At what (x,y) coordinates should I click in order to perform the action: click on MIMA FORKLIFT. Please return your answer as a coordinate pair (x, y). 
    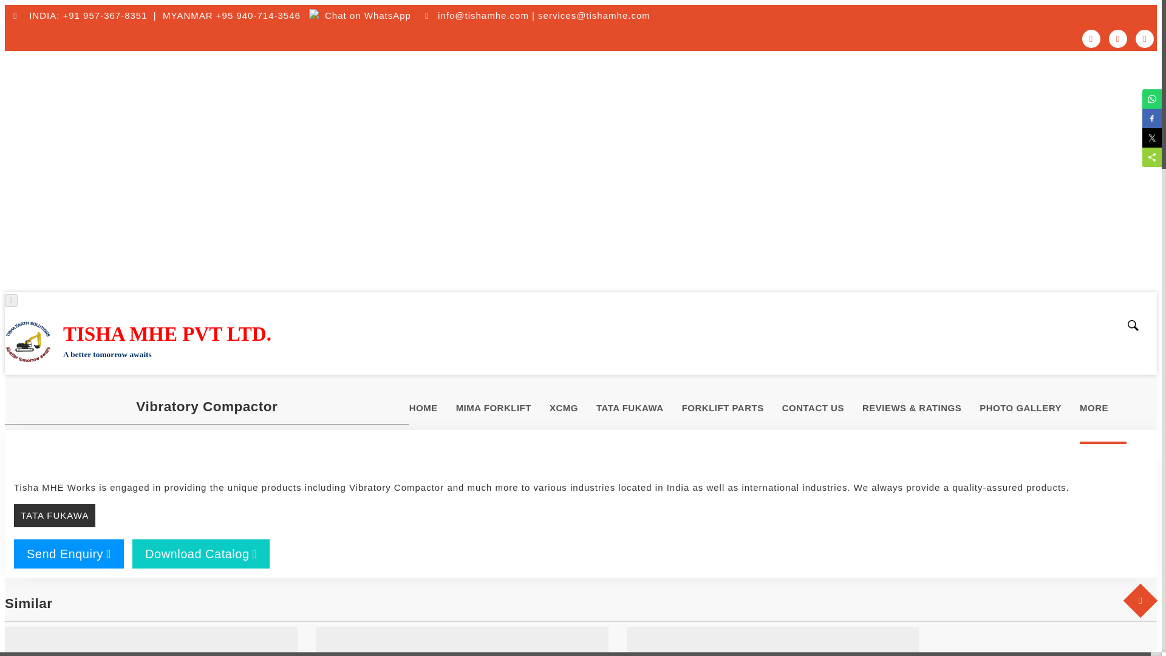
    Looking at the image, I should click on (502, 408).